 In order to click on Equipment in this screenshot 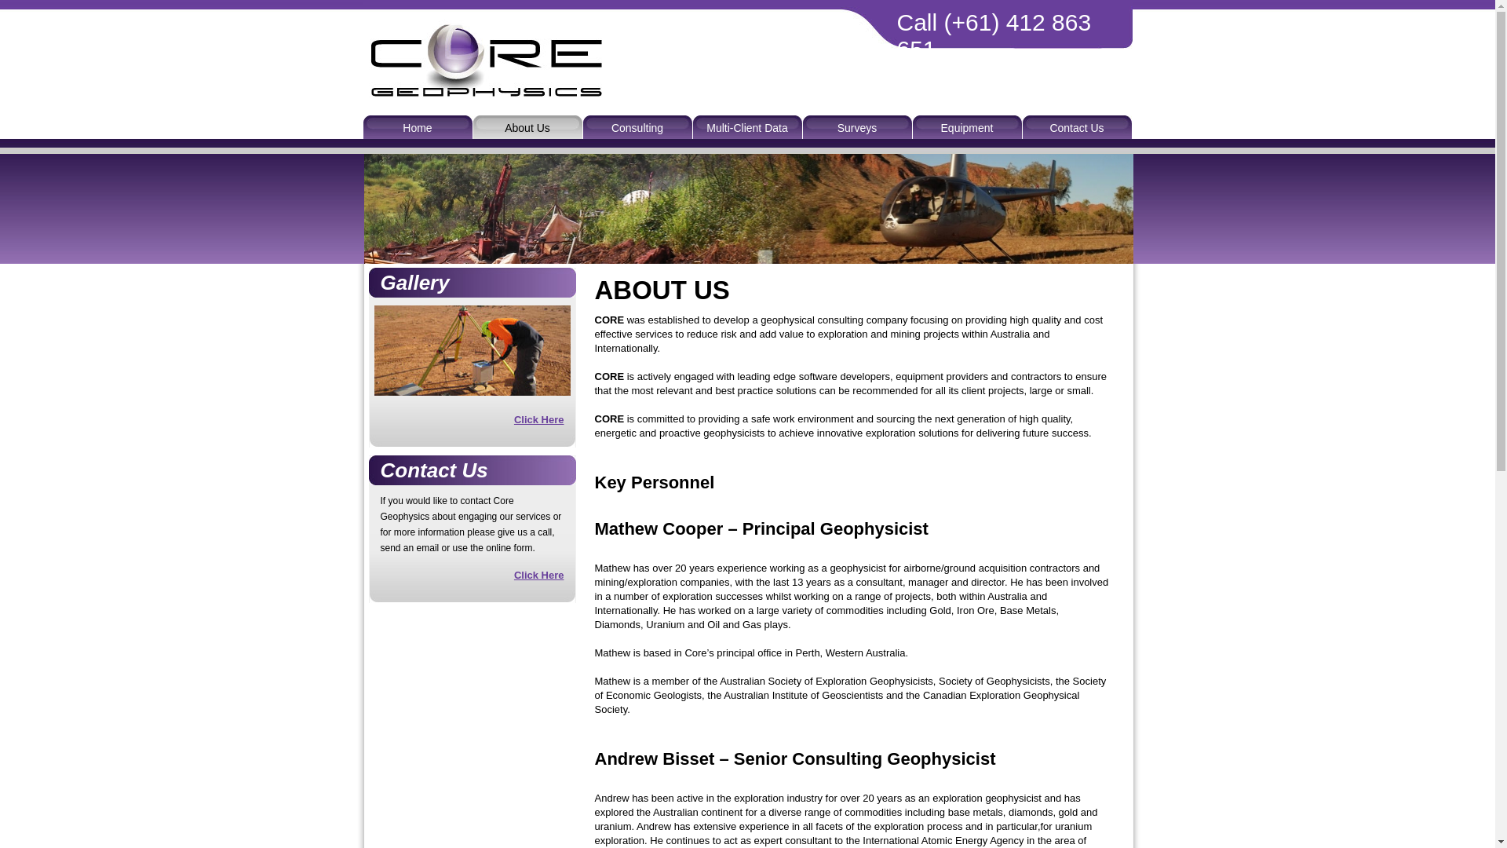, I will do `click(967, 127)`.